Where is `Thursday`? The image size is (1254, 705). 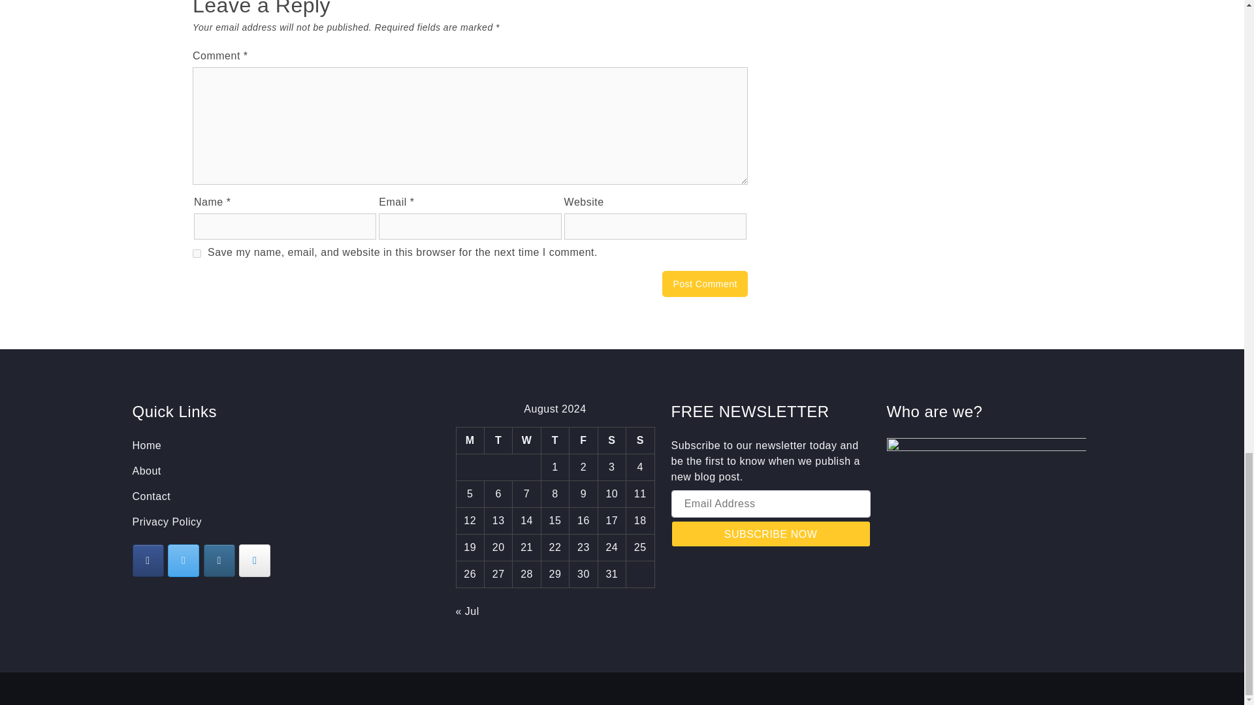
Thursday is located at coordinates (555, 440).